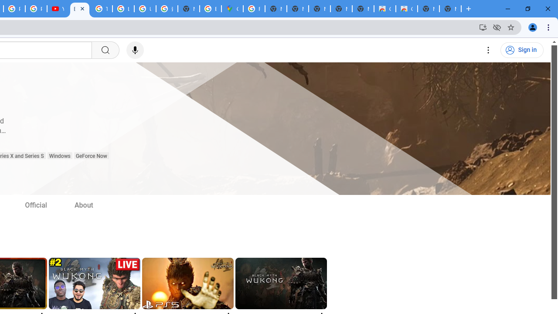  What do you see at coordinates (384, 9) in the screenshot?
I see `Classic Blue - Chrome Web Store` at bounding box center [384, 9].